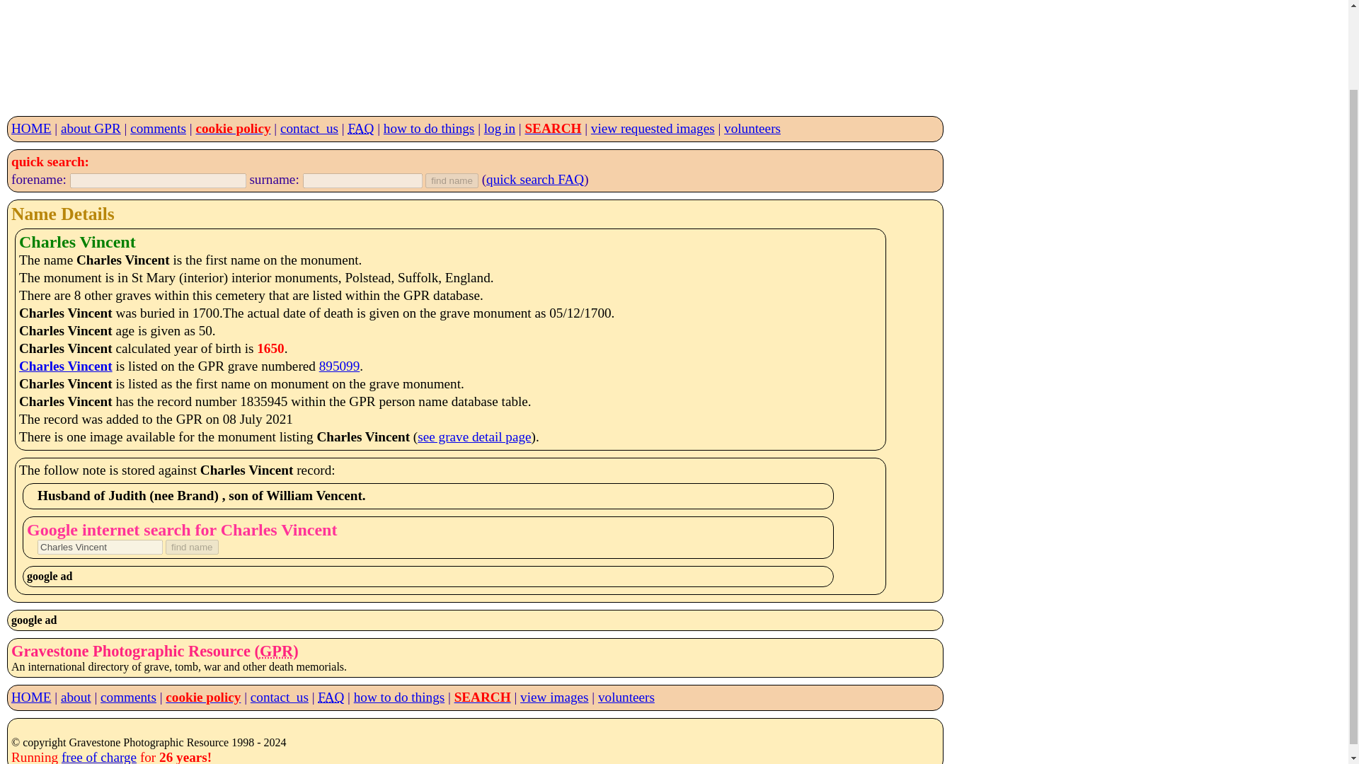  Describe the element at coordinates (452, 180) in the screenshot. I see `find name` at that location.